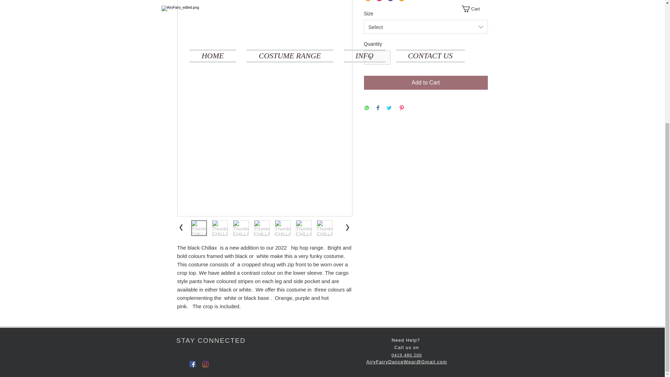  Describe the element at coordinates (377, 57) in the screenshot. I see `1` at that location.